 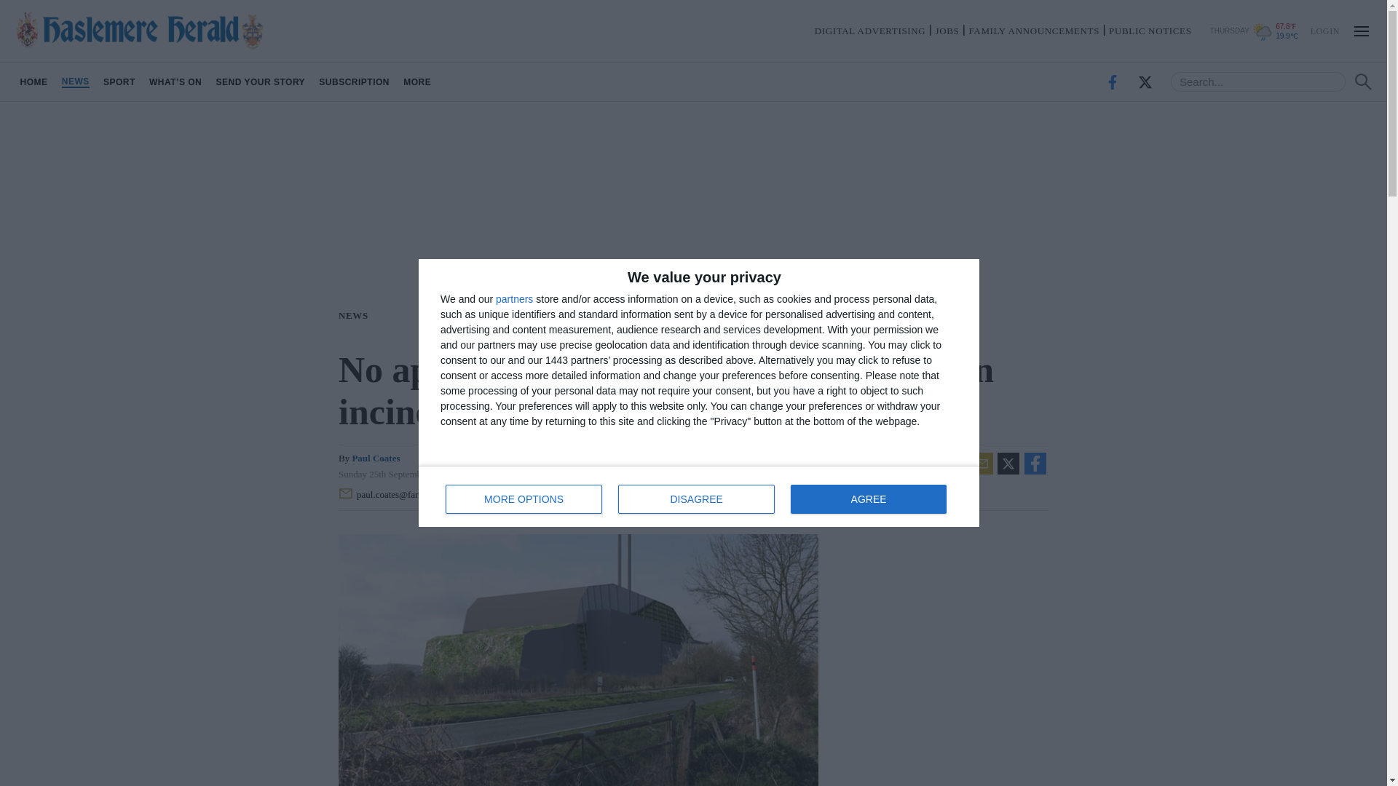 What do you see at coordinates (75, 82) in the screenshot?
I see `SEND YOUR STORY` at bounding box center [75, 82].